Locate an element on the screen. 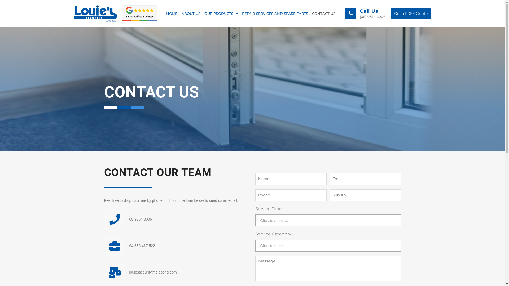  Call Us is located at coordinates (369, 11).